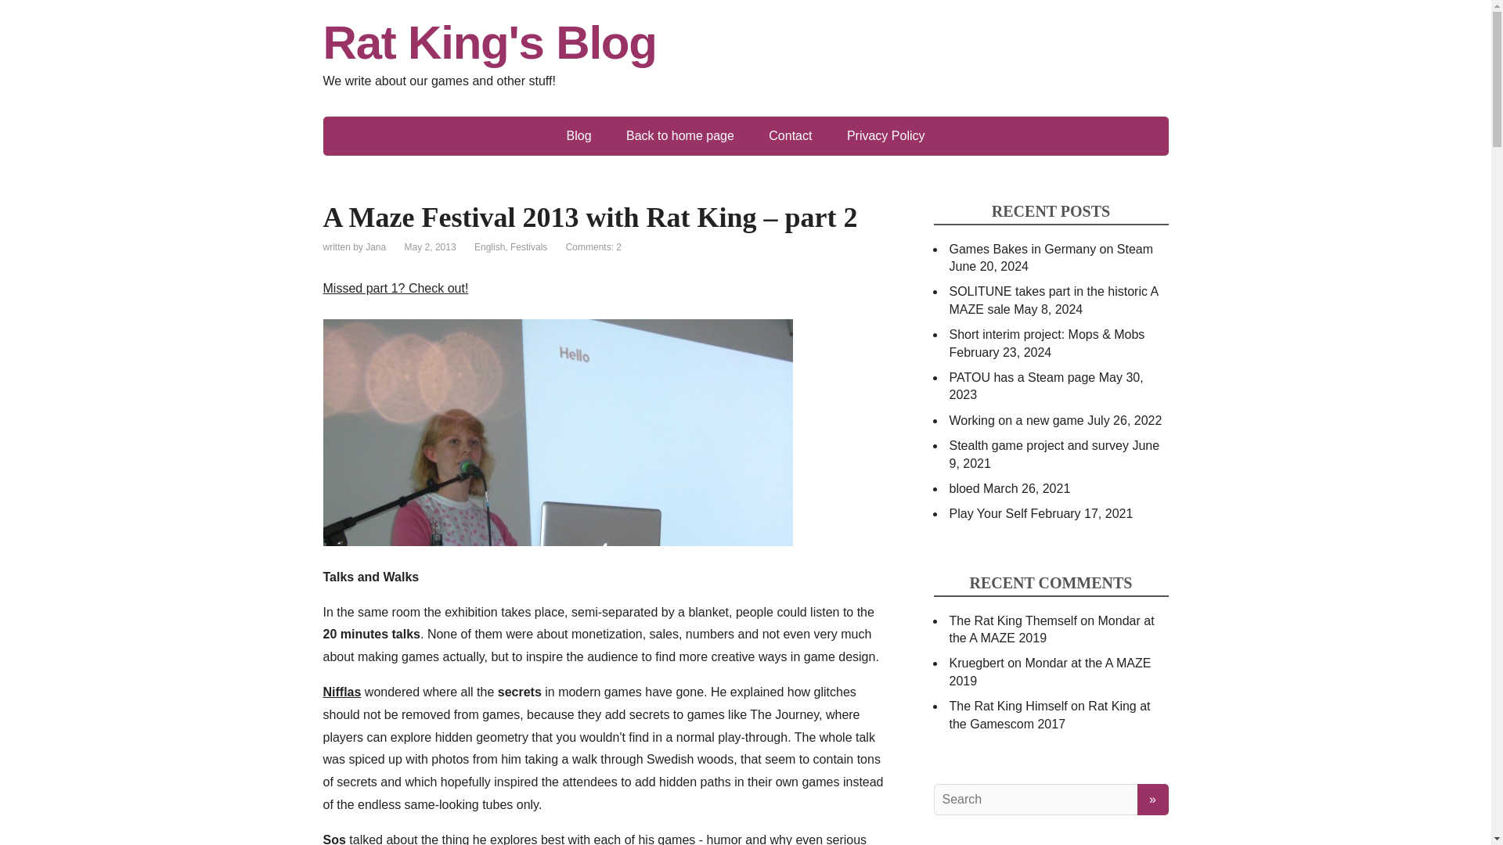  What do you see at coordinates (490, 246) in the screenshot?
I see `English` at bounding box center [490, 246].